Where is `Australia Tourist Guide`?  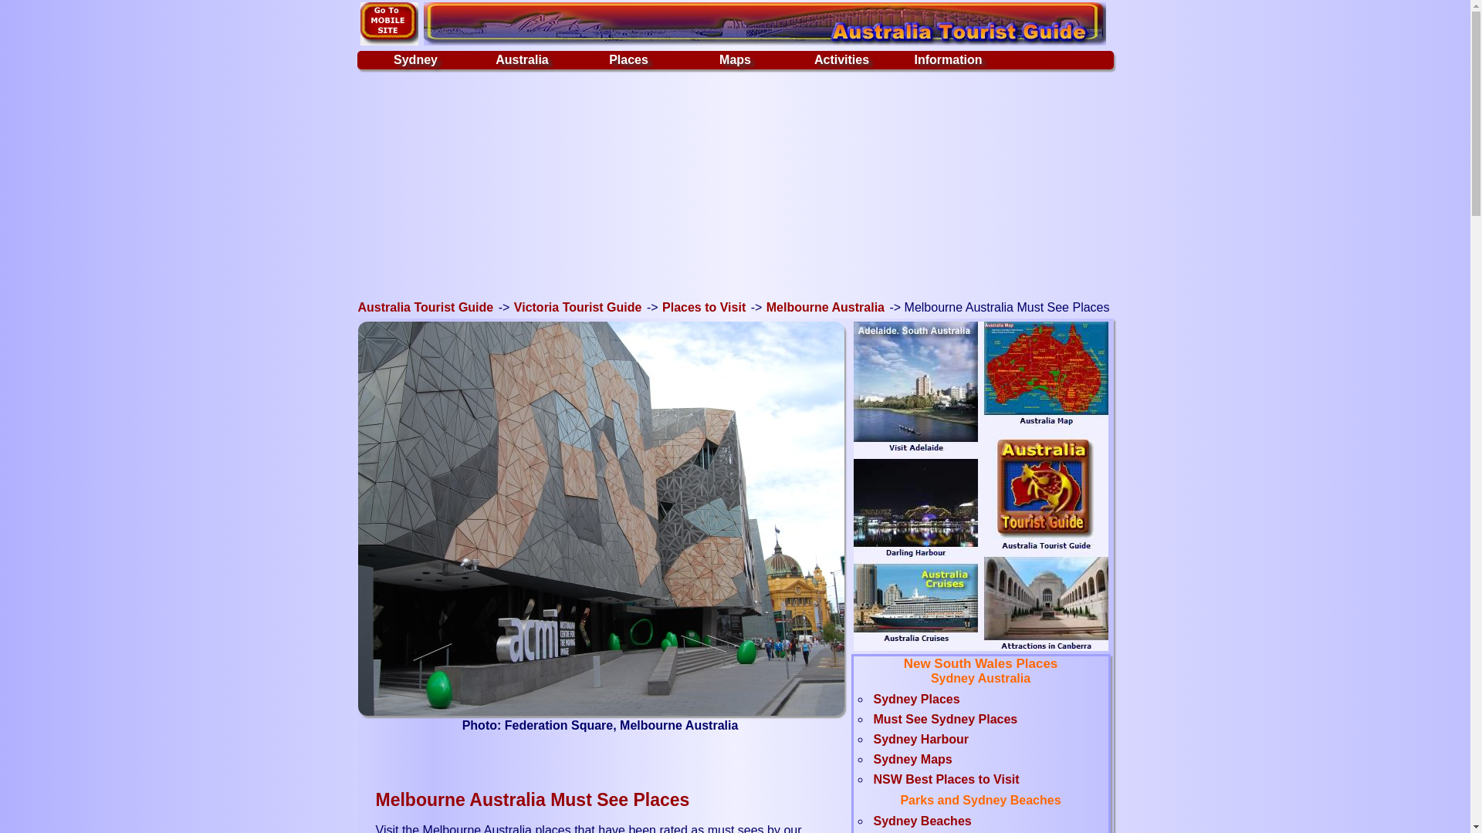
Australia Tourist Guide is located at coordinates (764, 24).